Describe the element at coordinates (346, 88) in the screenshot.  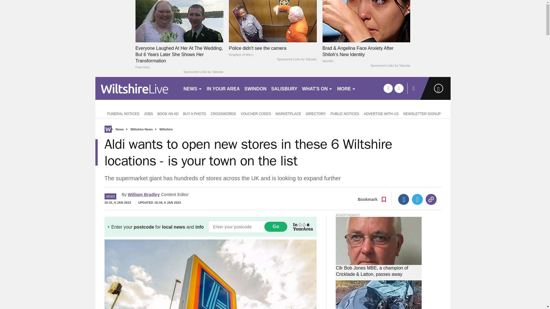
I see `MORE` at that location.